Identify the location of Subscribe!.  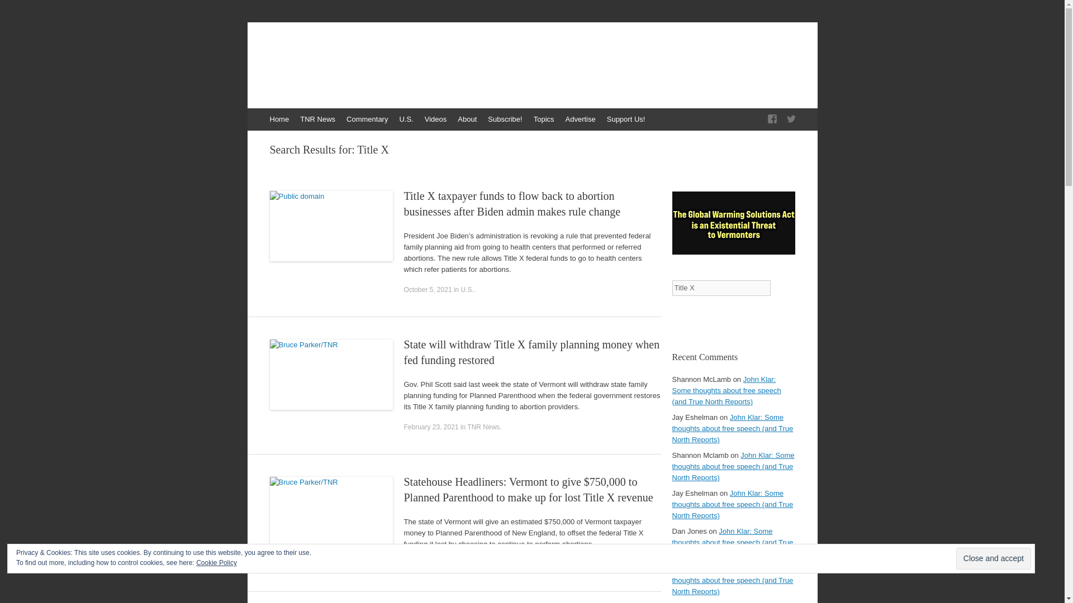
(505, 119).